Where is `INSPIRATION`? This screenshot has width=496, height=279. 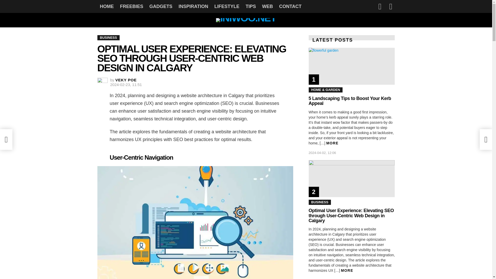 INSPIRATION is located at coordinates (193, 6).